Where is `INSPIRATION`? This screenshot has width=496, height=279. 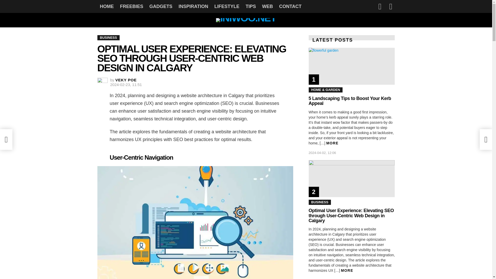 INSPIRATION is located at coordinates (193, 6).